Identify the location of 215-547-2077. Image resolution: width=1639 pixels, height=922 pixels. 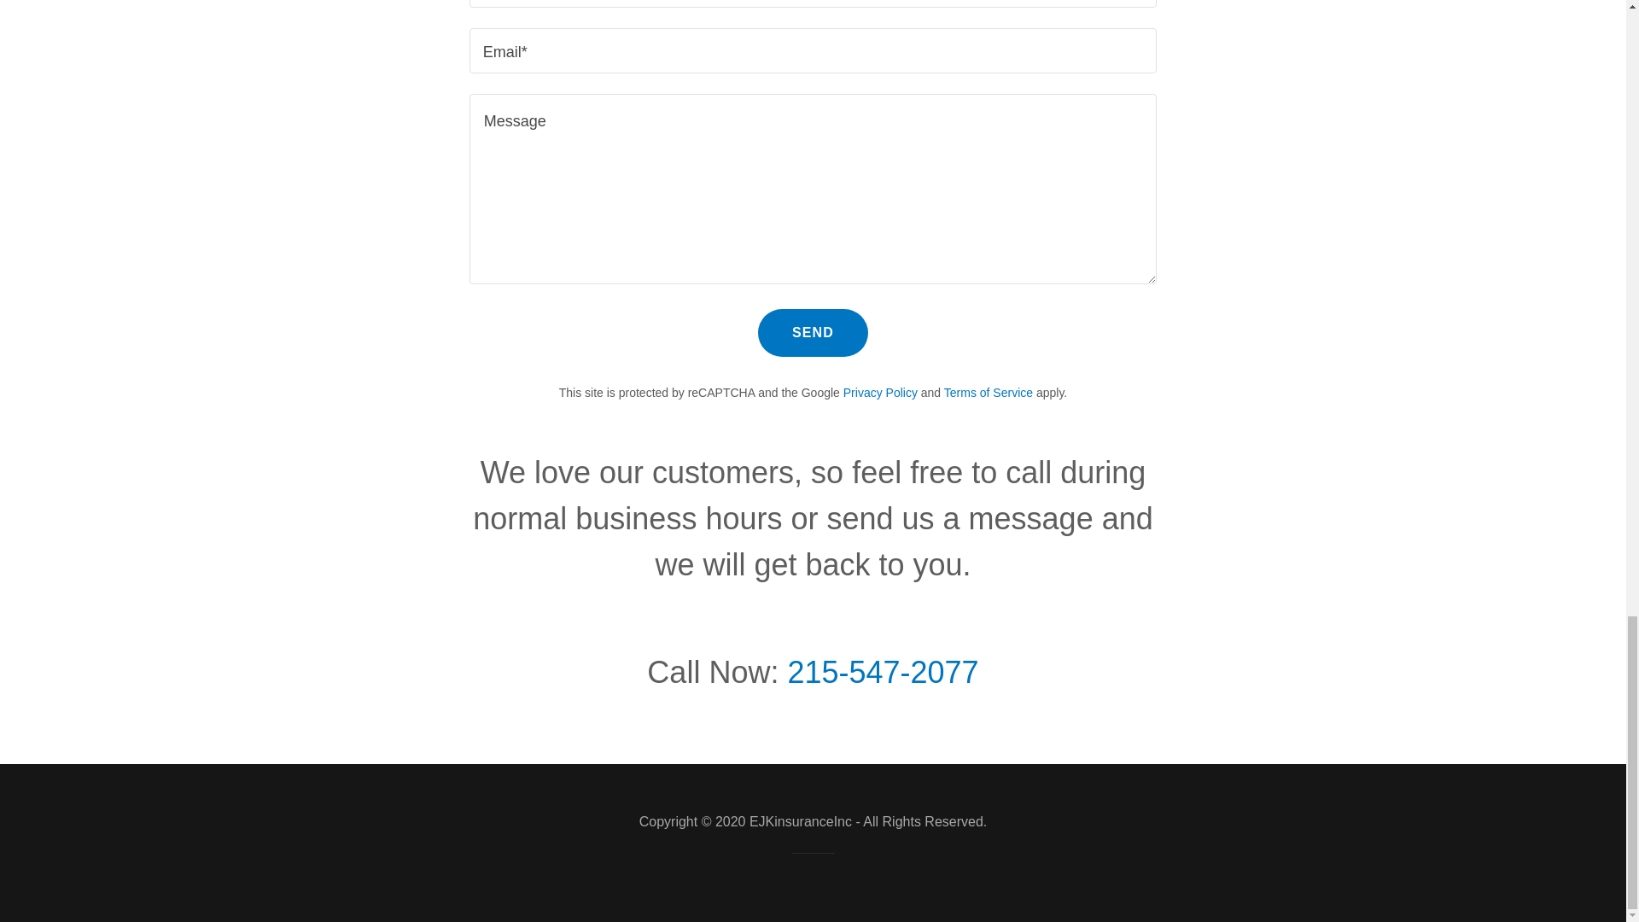
(883, 671).